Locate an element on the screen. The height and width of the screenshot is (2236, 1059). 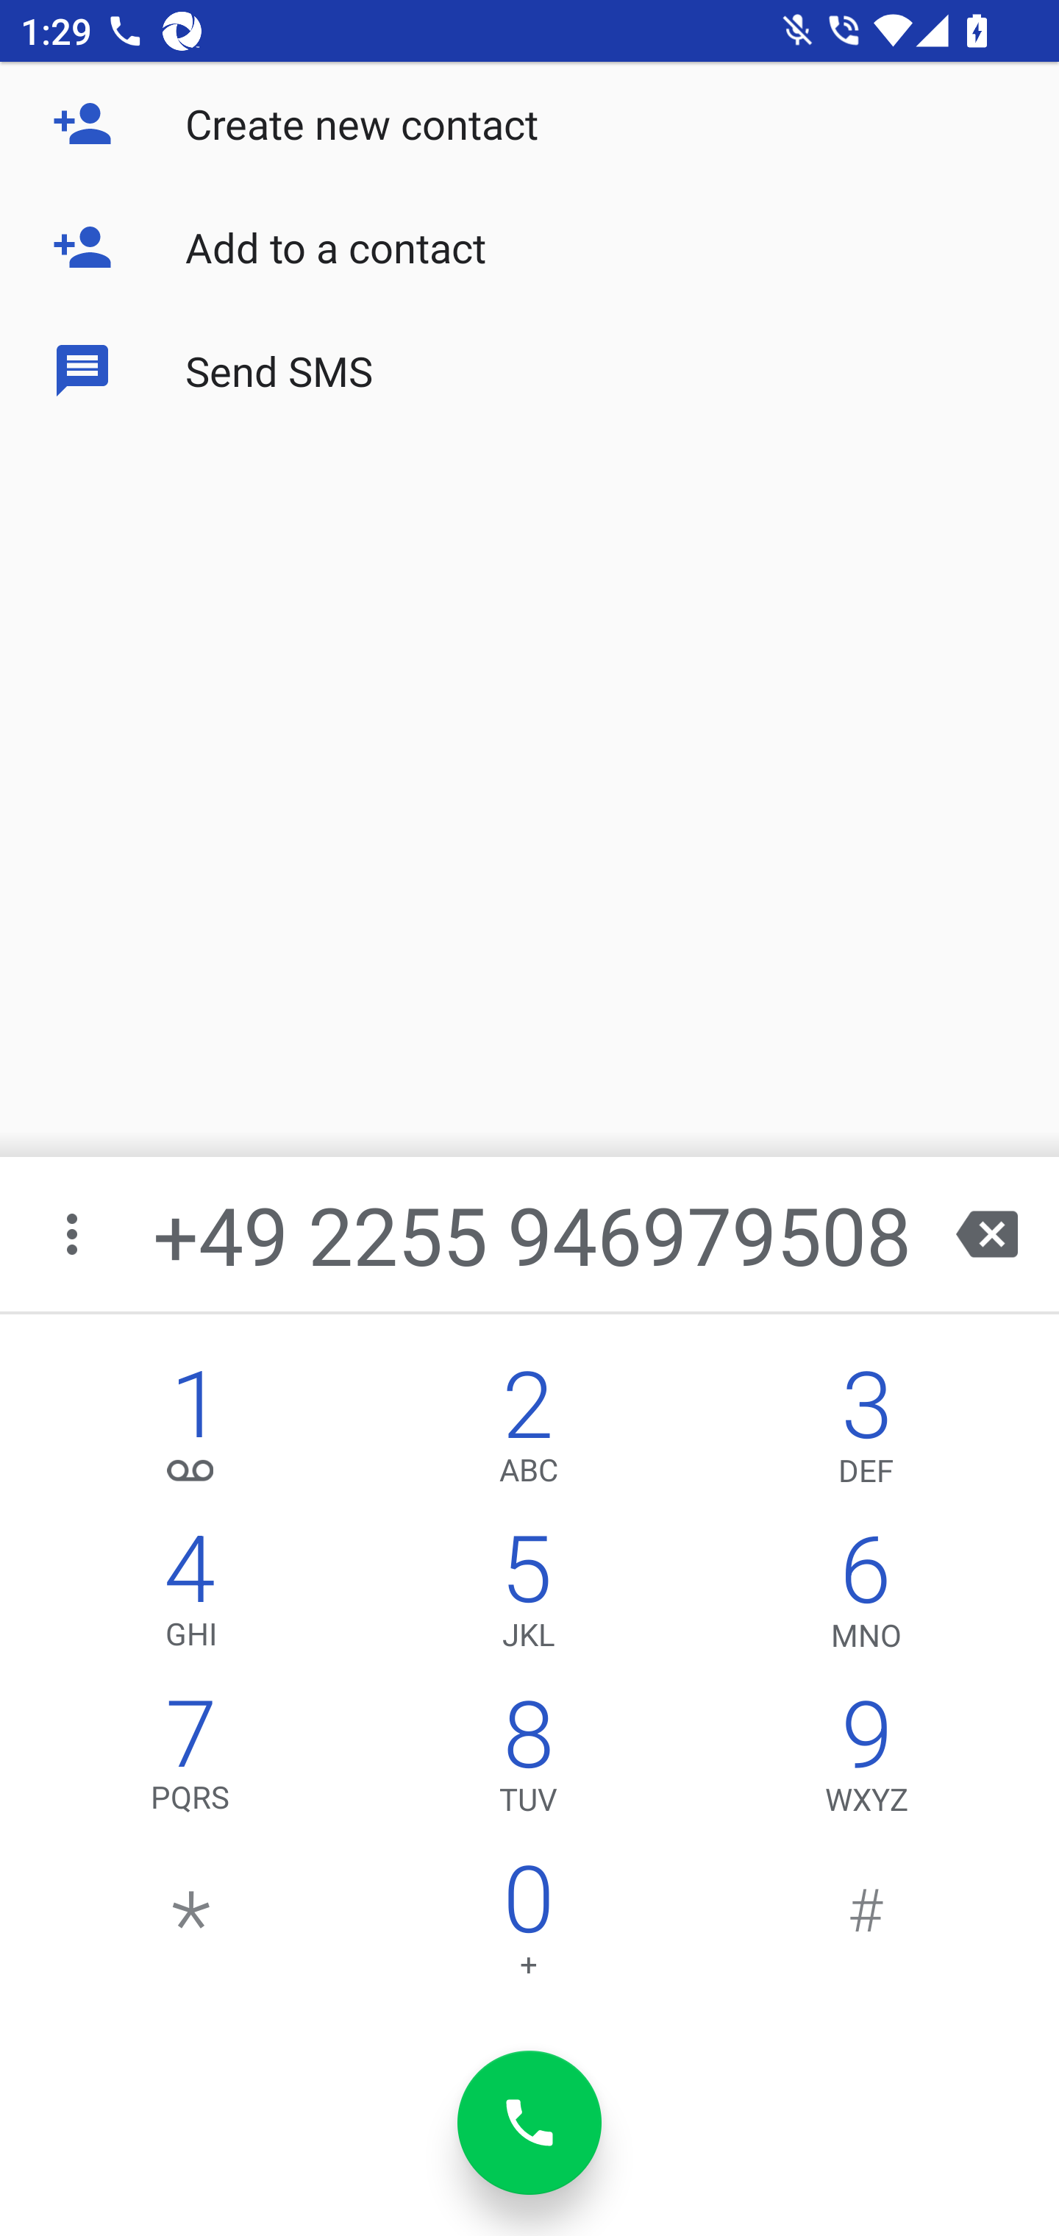
0 0 + is located at coordinates (528, 1927).